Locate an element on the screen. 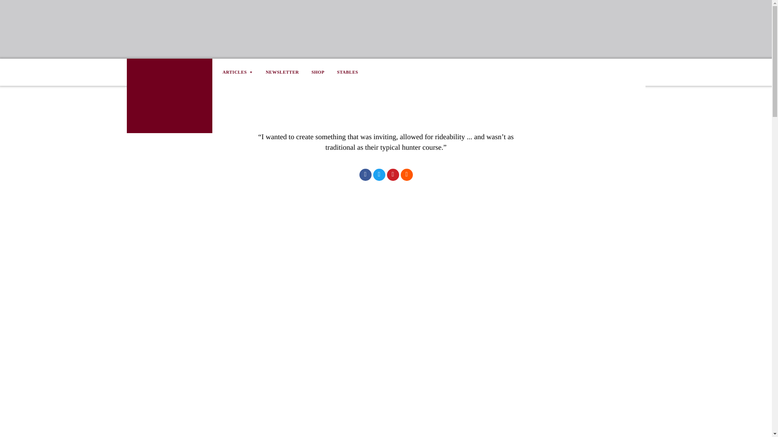  SHOP is located at coordinates (318, 72).